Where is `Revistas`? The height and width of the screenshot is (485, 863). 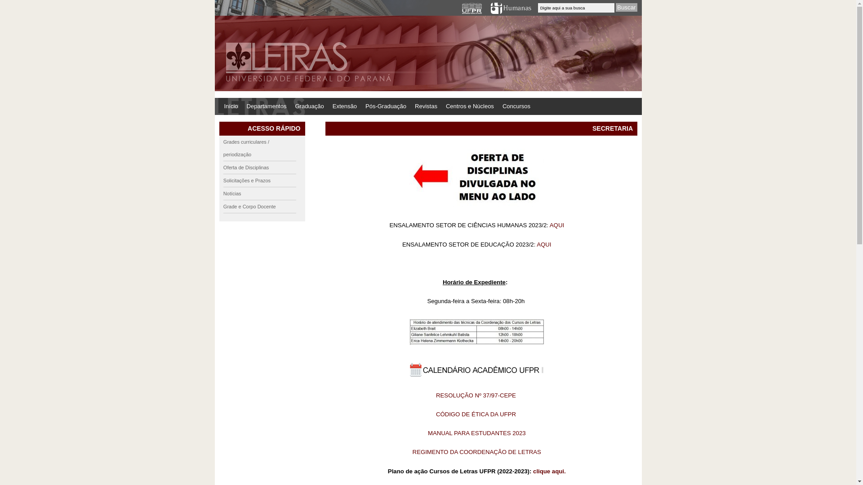
Revistas is located at coordinates (426, 106).